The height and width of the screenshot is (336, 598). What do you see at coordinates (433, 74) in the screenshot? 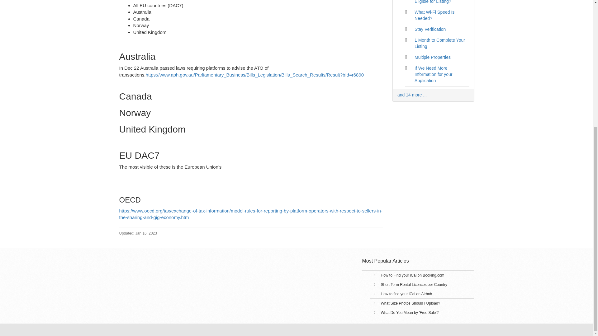
I see `If We Need More Information for your Application` at bounding box center [433, 74].